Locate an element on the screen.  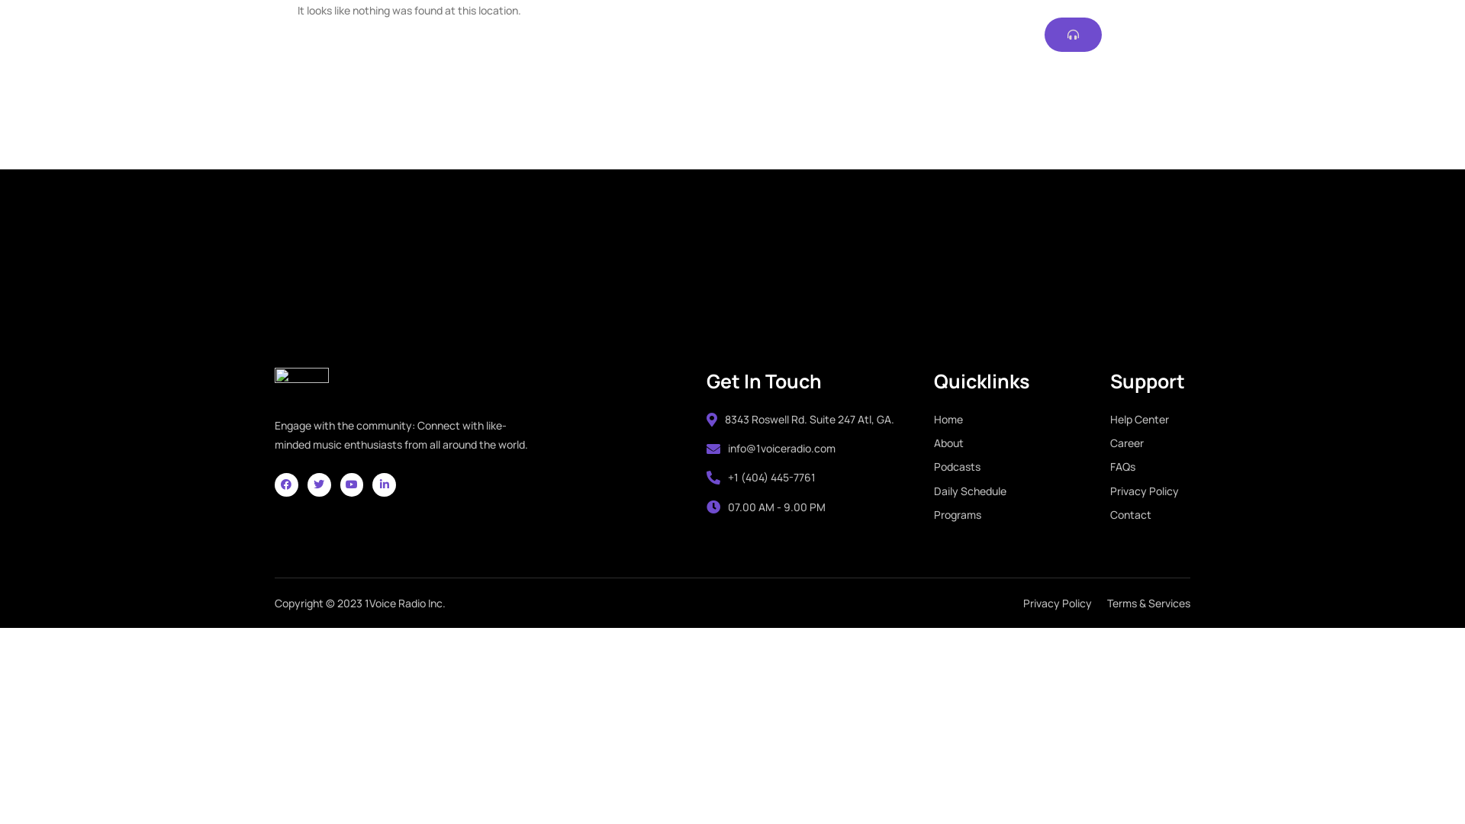
Home is located at coordinates (1022, 420).